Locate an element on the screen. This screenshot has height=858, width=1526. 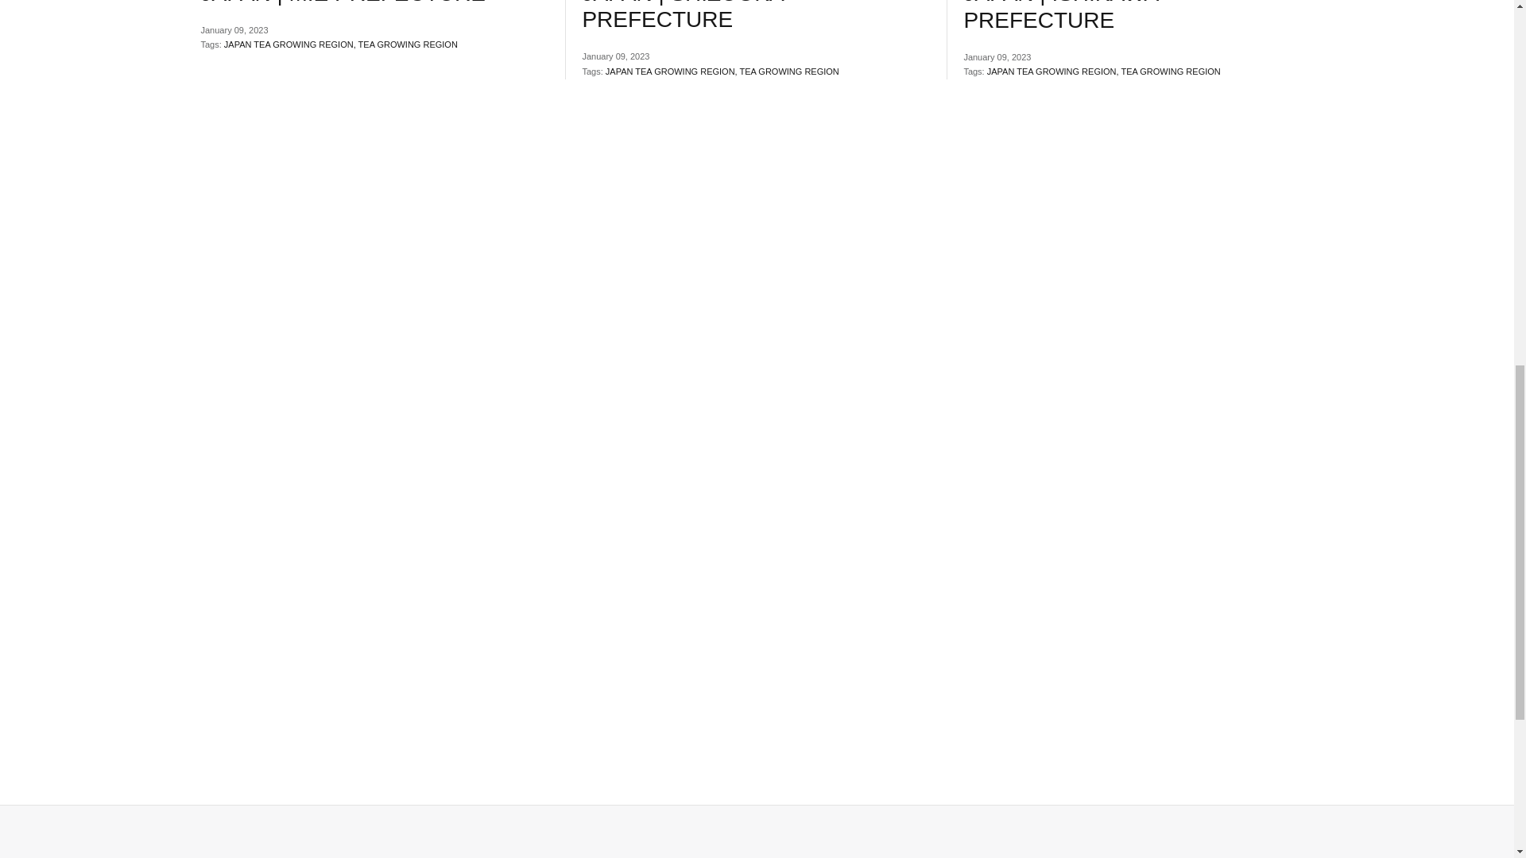
Show products matching tag TEA GROWING REGION is located at coordinates (790, 71).